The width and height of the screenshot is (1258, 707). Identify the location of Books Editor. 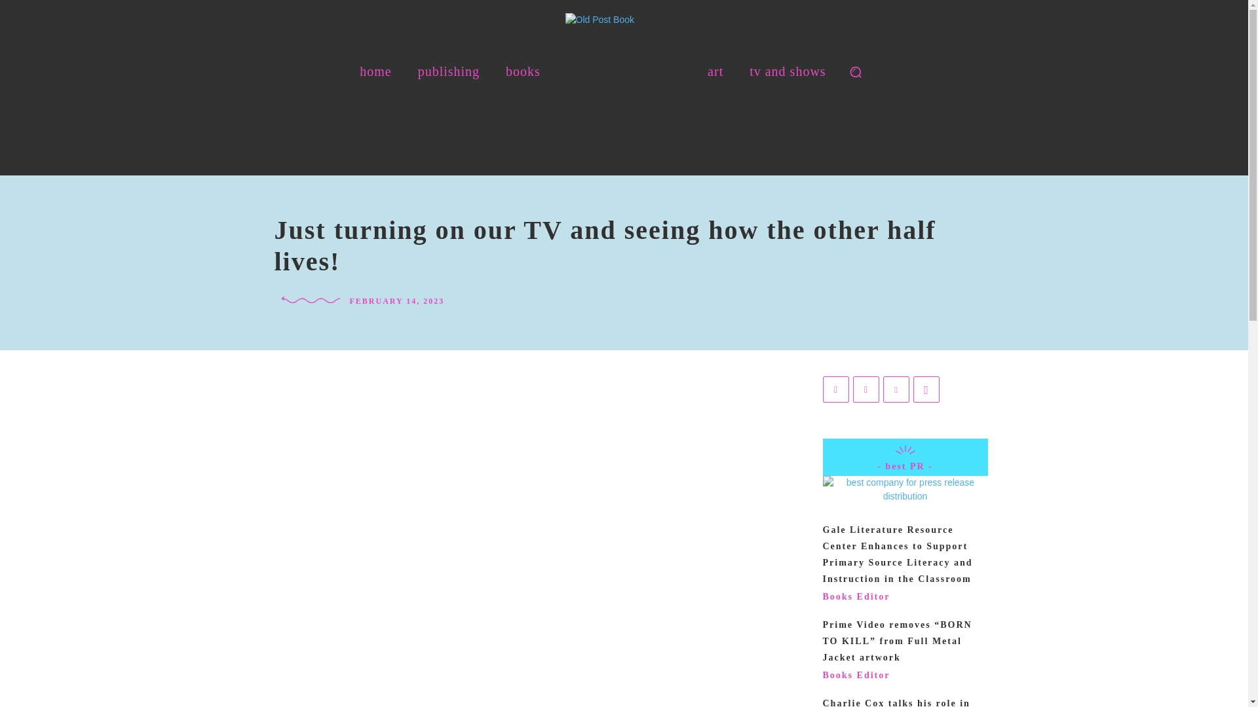
(856, 596).